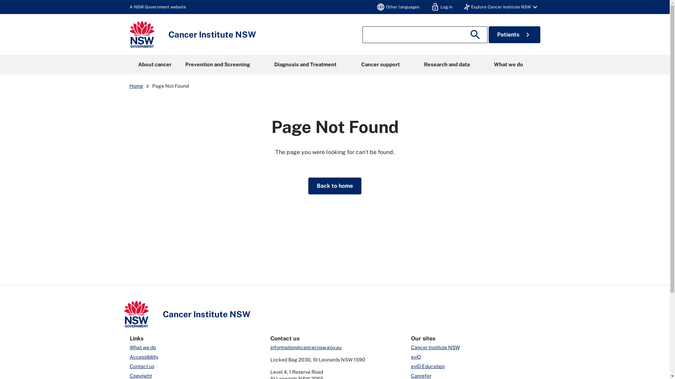 Image resolution: width=675 pixels, height=379 pixels. What do you see at coordinates (155, 65) in the screenshot?
I see `About cancer` at bounding box center [155, 65].